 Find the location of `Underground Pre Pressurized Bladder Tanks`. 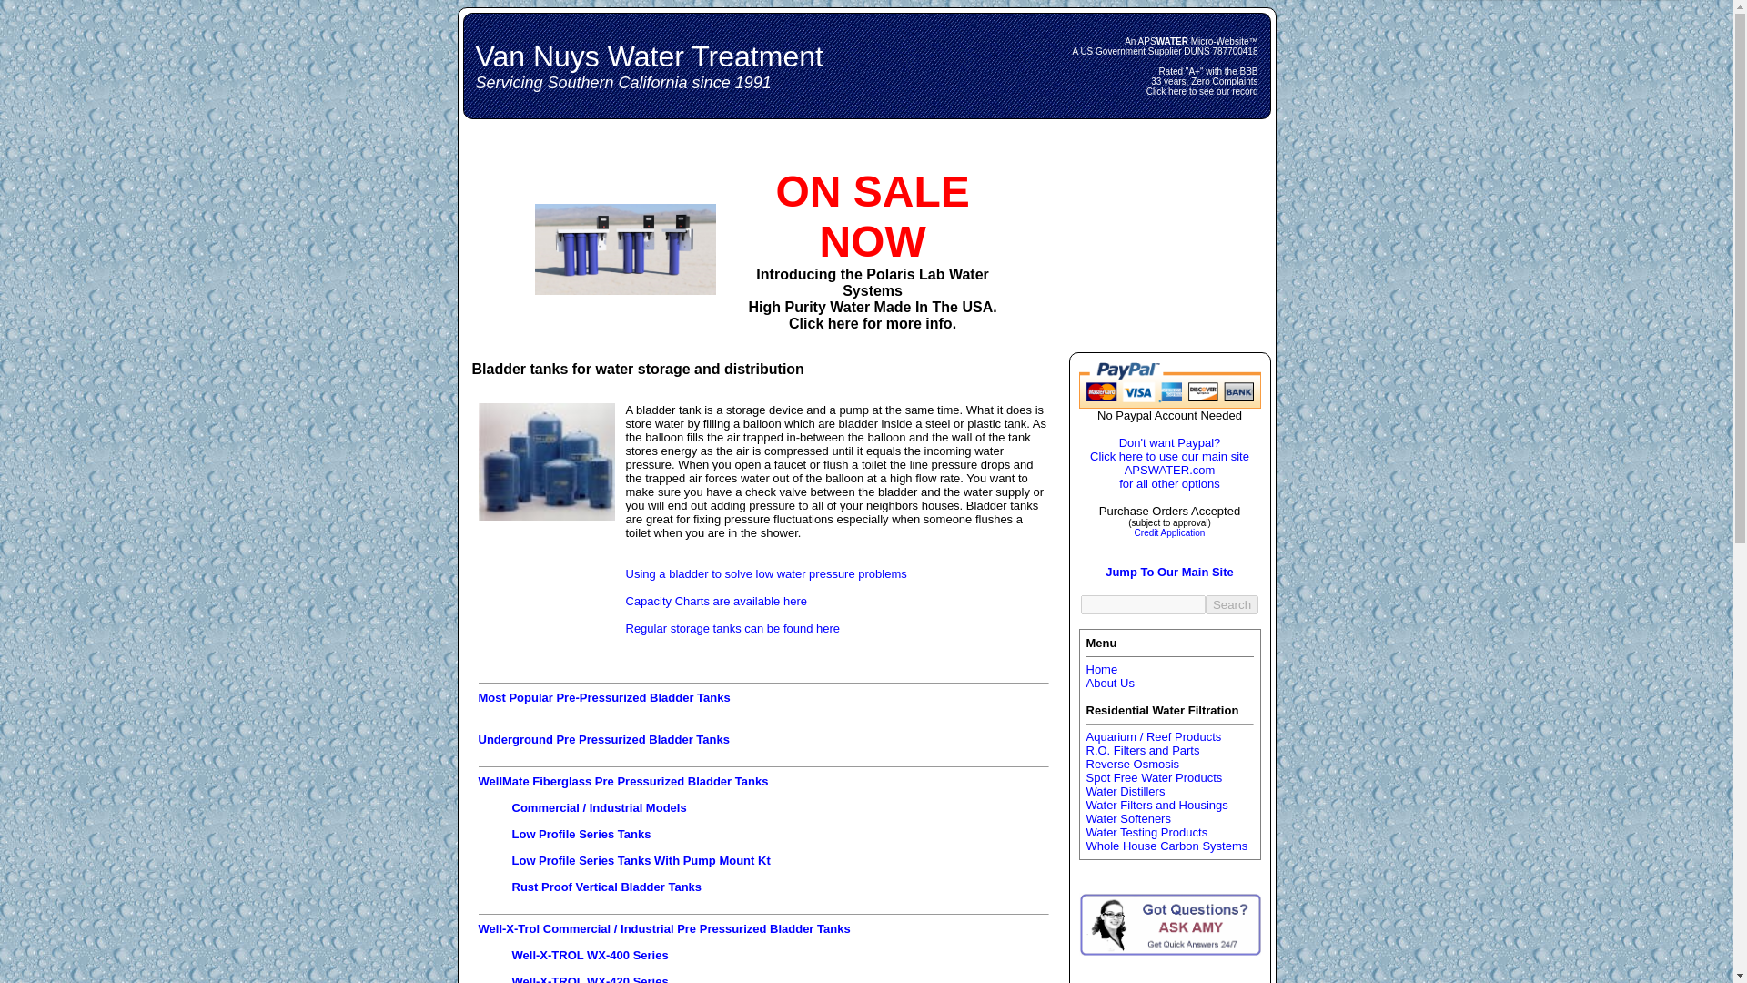

Underground Pre Pressurized Bladder Tanks is located at coordinates (604, 739).